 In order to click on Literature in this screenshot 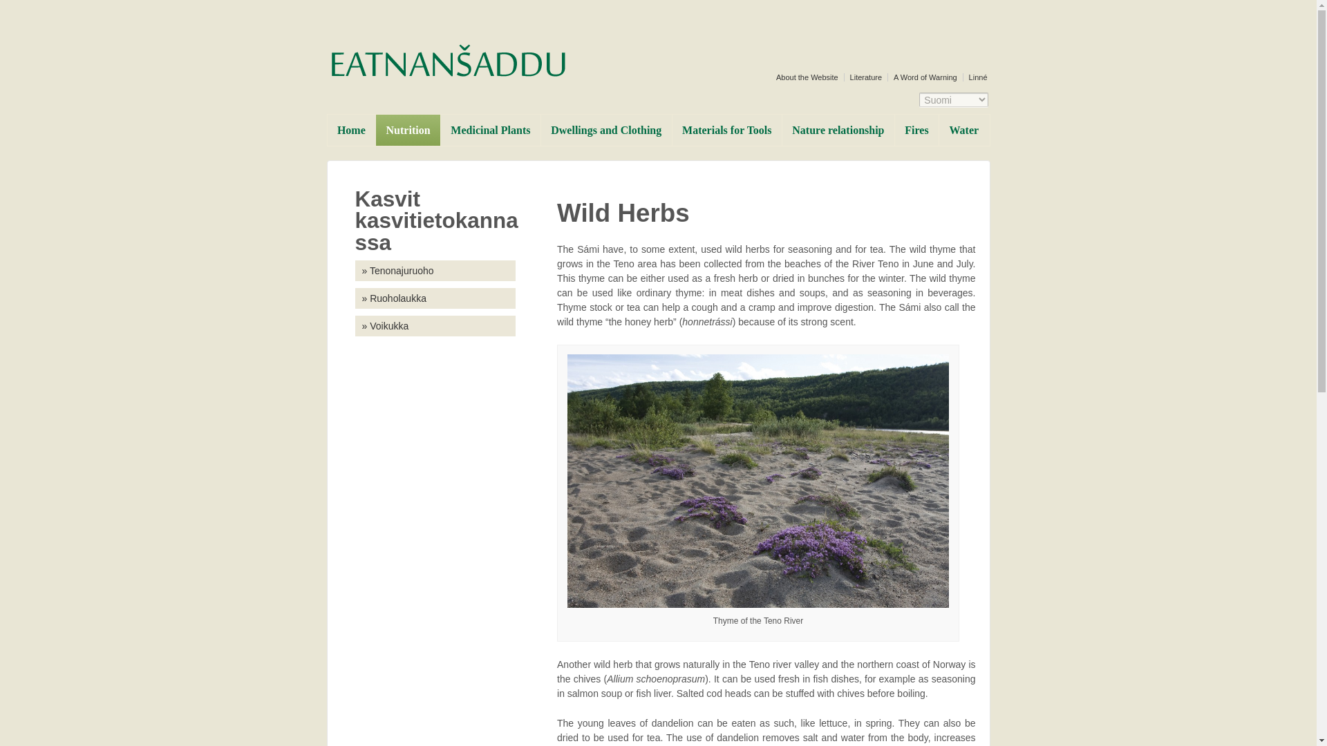, I will do `click(864, 77)`.